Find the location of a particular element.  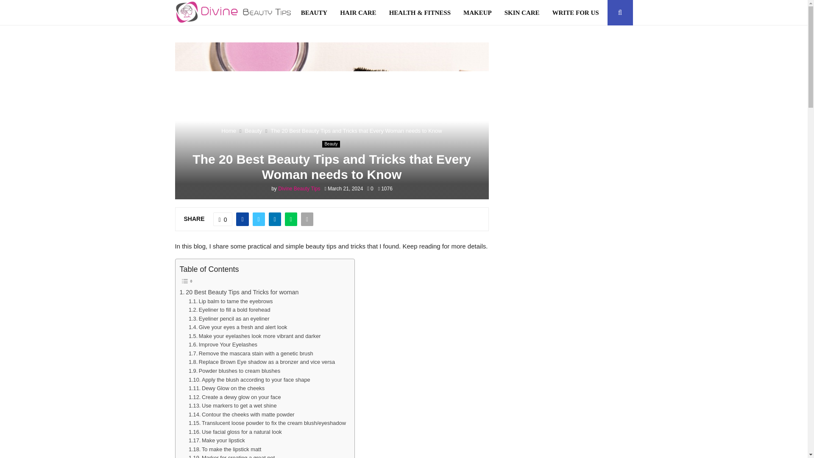

MAKEUP is located at coordinates (477, 13).